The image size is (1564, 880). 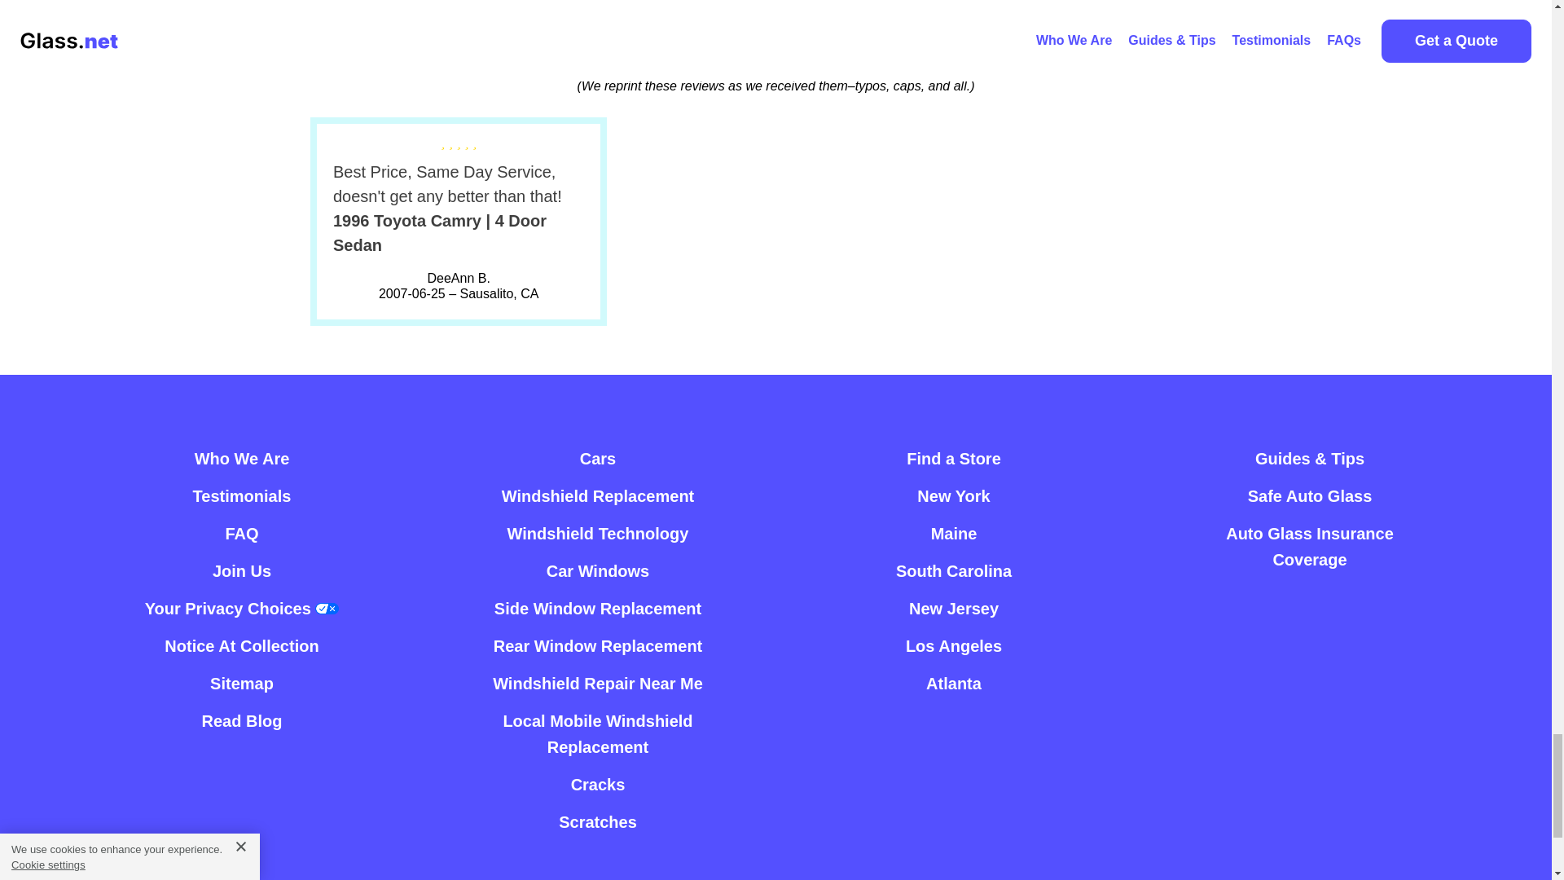 What do you see at coordinates (242, 608) in the screenshot?
I see `Your Privacy Choices` at bounding box center [242, 608].